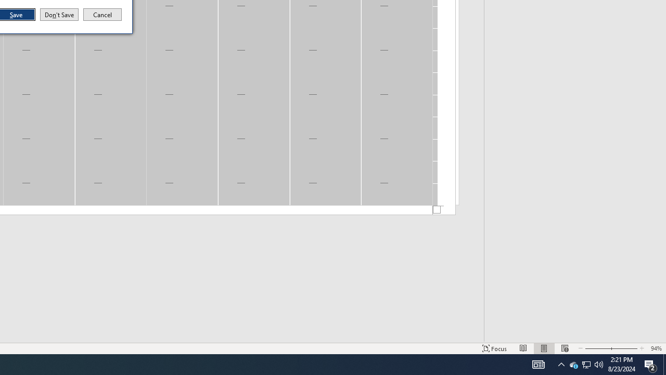  I want to click on Notification Chevron, so click(561, 365).